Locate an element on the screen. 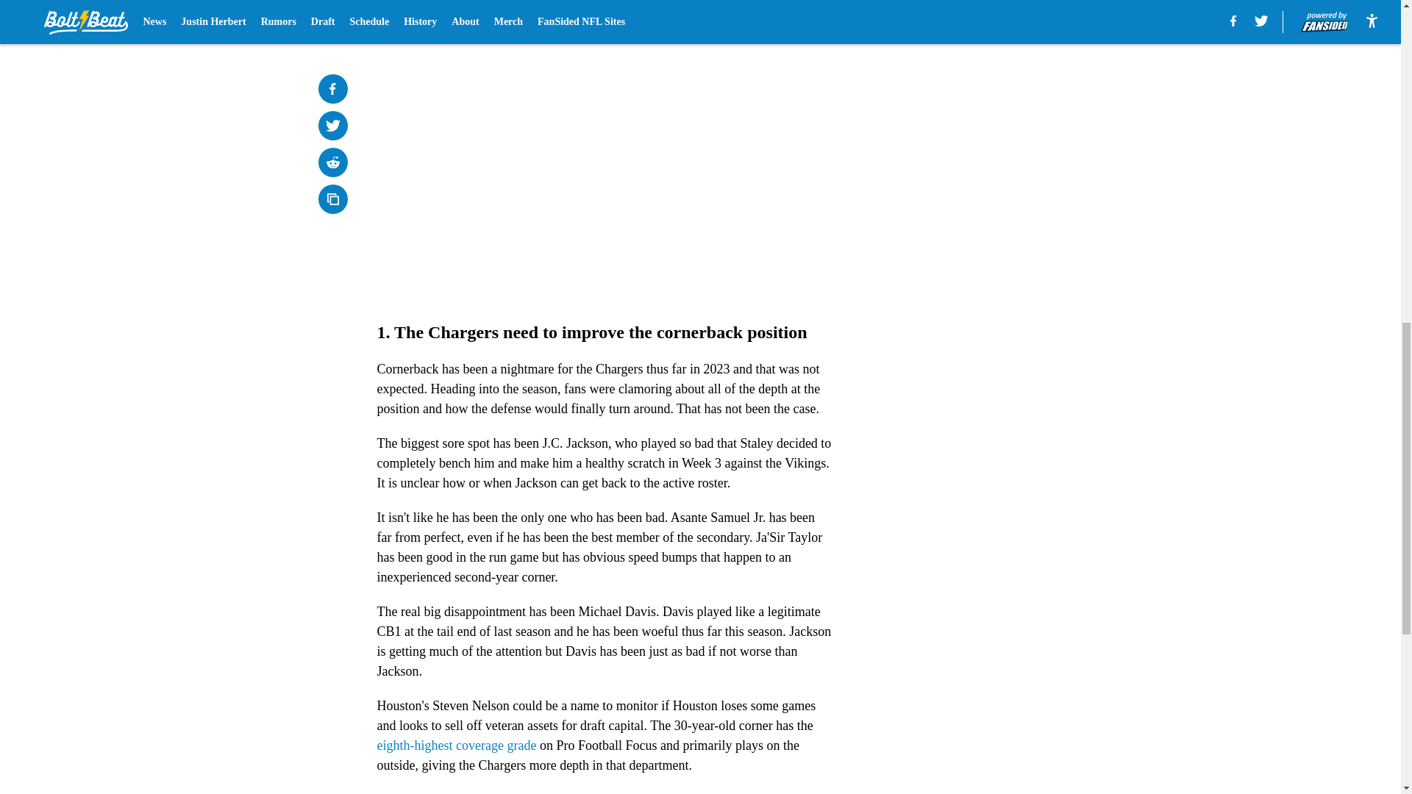 Image resolution: width=1412 pixels, height=794 pixels. Next is located at coordinates (788, 20).